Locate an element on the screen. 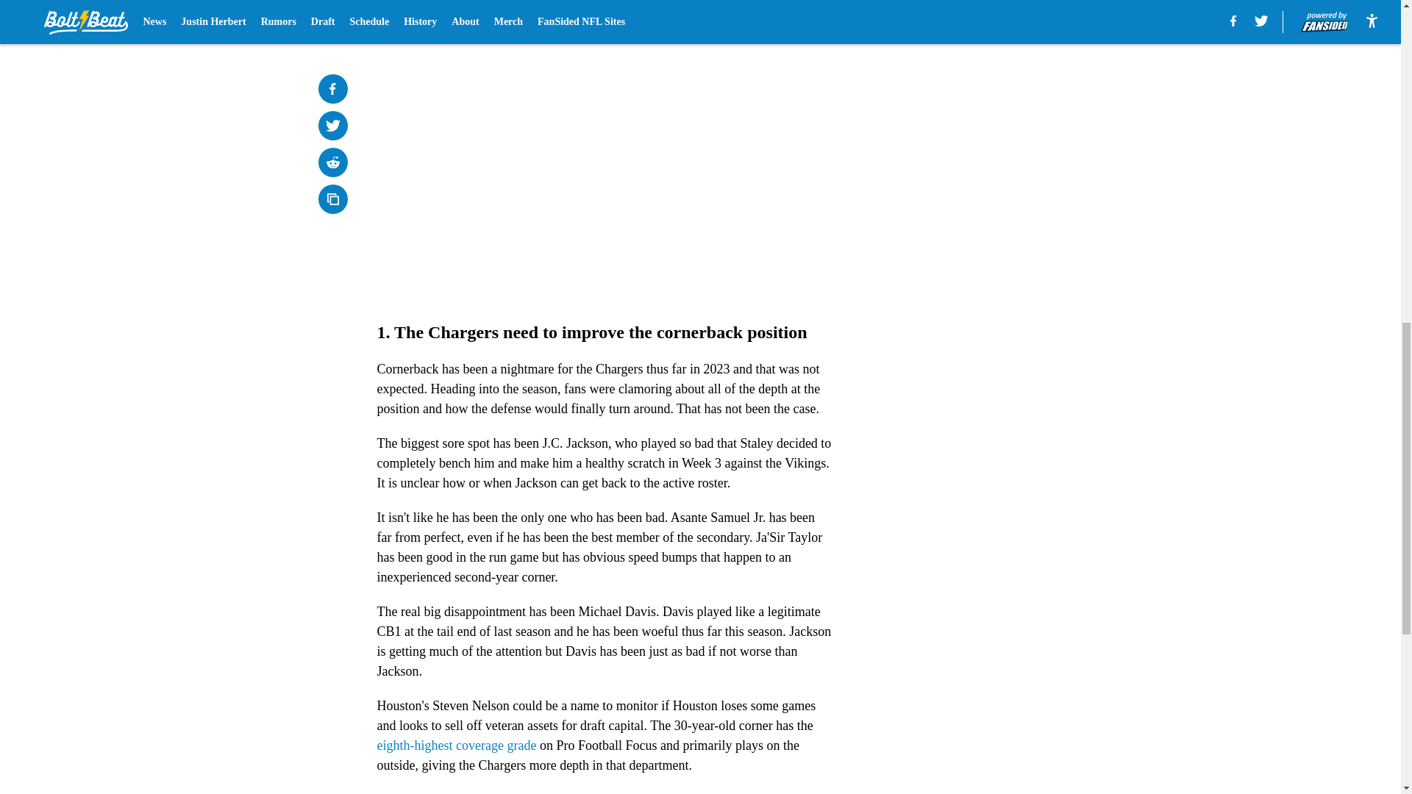 Image resolution: width=1412 pixels, height=794 pixels. Next is located at coordinates (788, 20).